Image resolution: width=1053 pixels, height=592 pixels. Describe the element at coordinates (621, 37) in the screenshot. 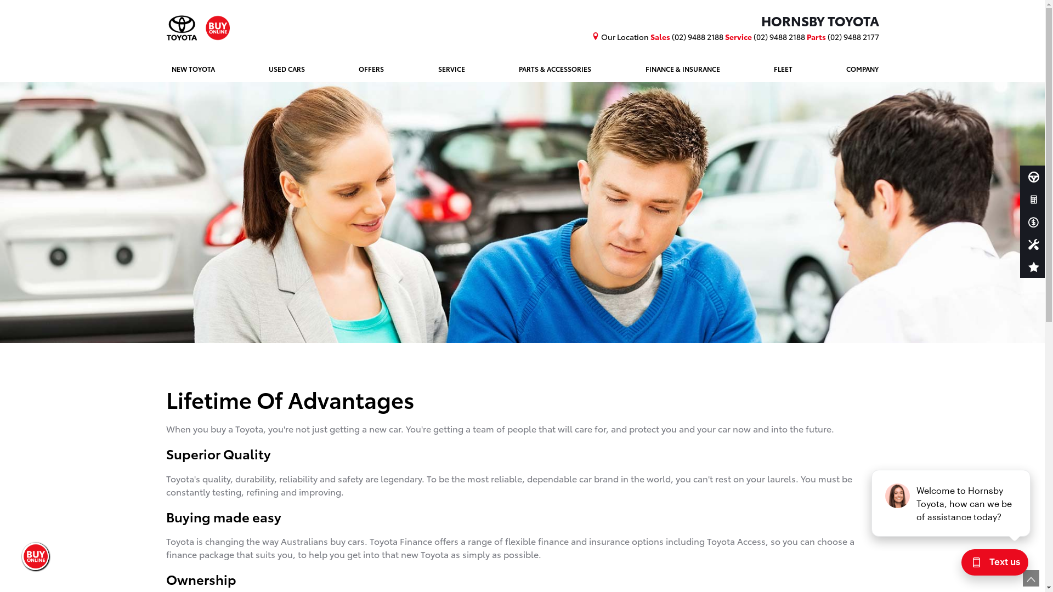

I see `Our Location` at that location.